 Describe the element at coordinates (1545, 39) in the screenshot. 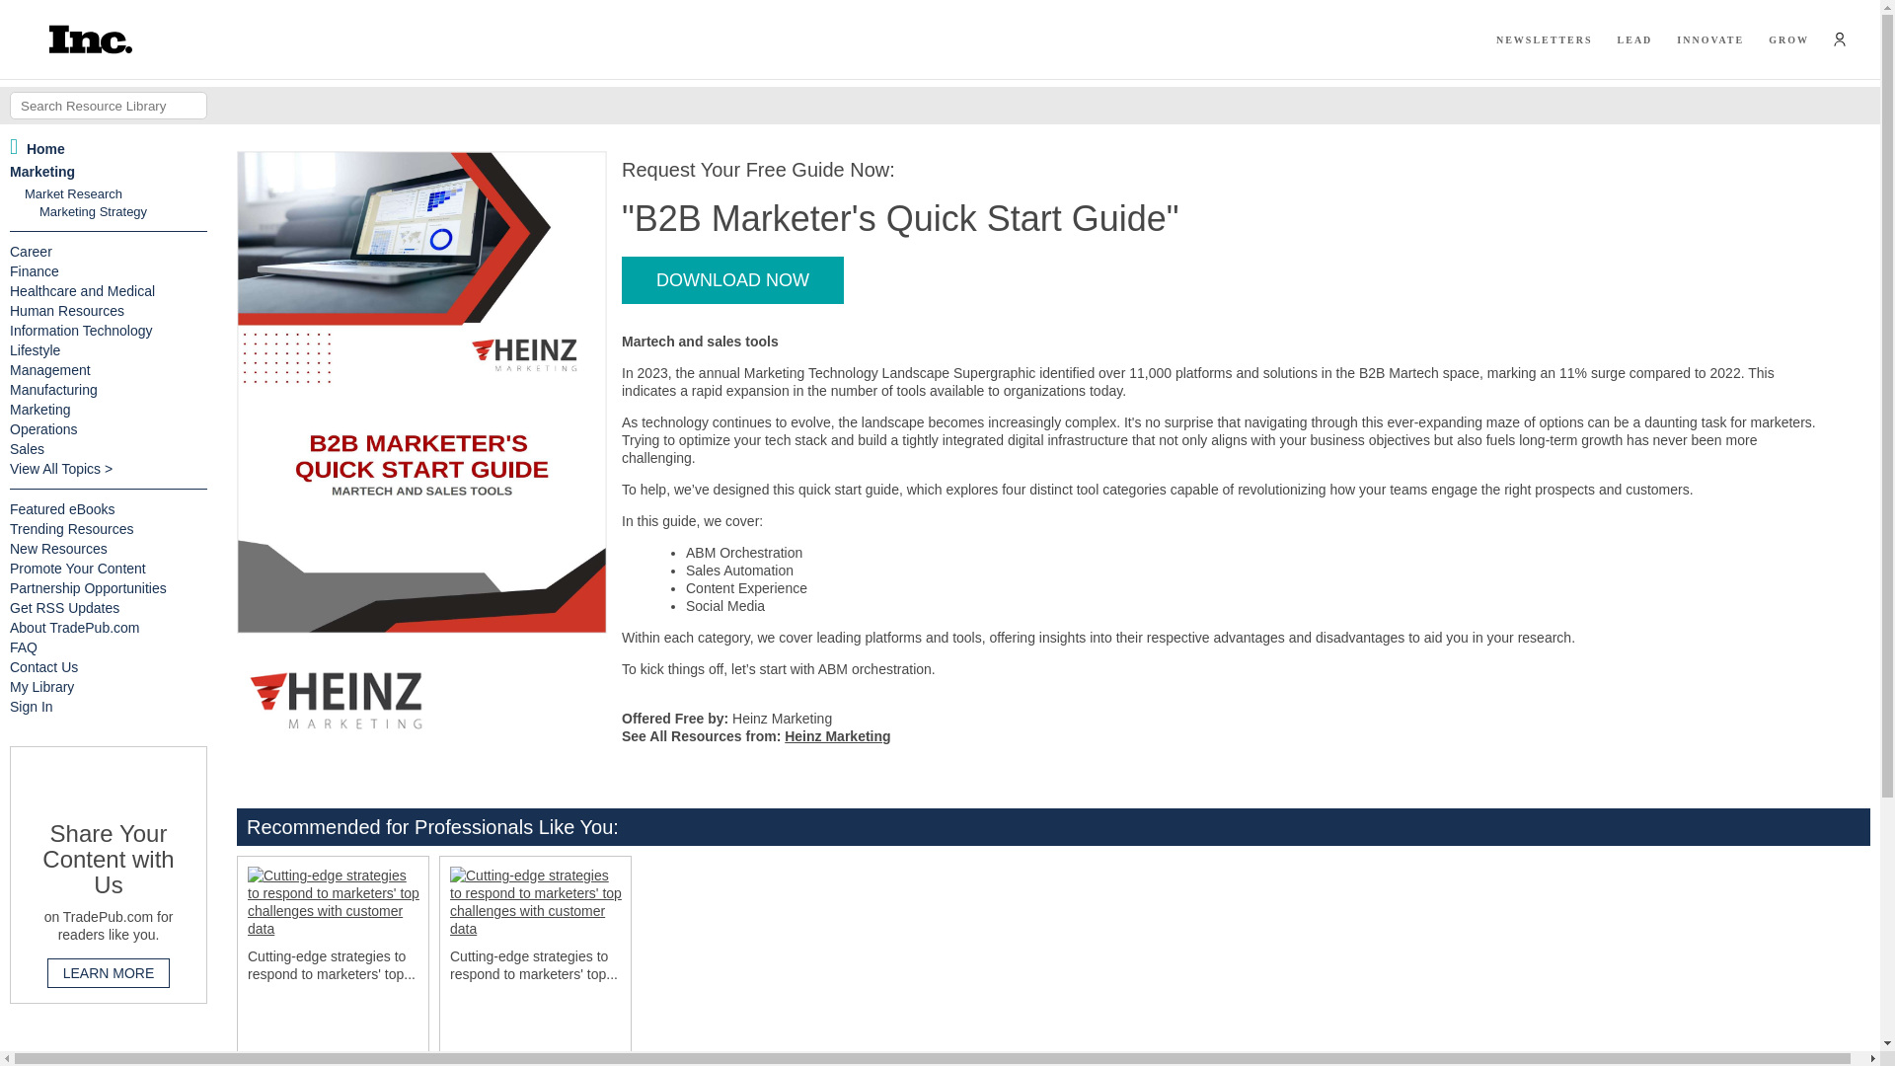

I see `Continue to Newsletters on Inc.com` at that location.